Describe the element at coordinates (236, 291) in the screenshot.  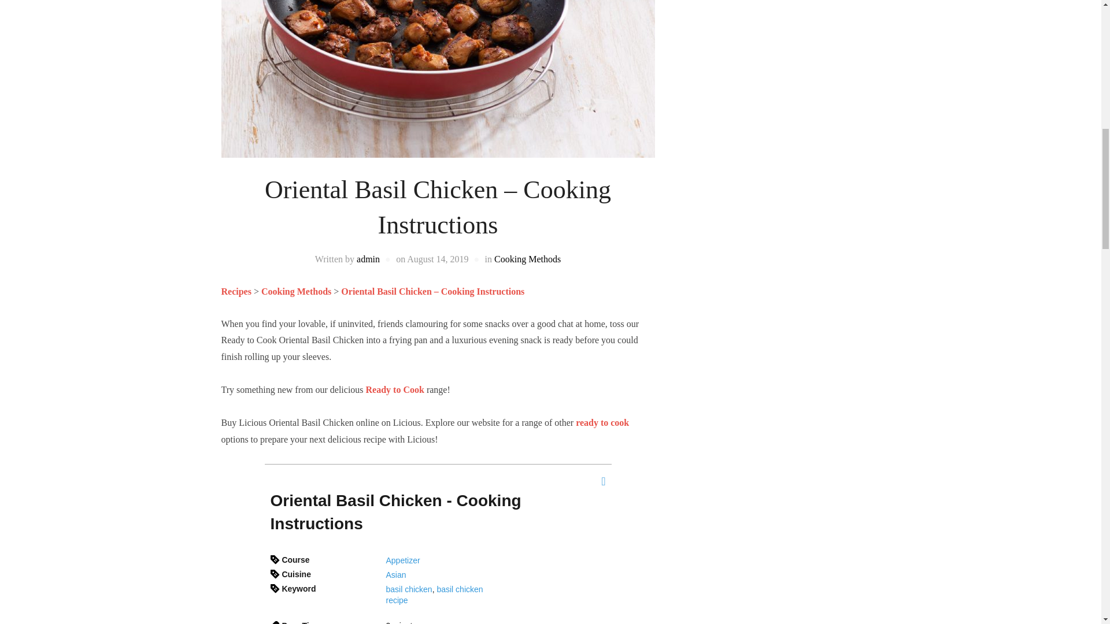
I see `Recipes` at that location.